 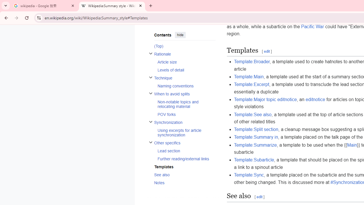 What do you see at coordinates (185, 183) in the screenshot?
I see `Notes` at bounding box center [185, 183].